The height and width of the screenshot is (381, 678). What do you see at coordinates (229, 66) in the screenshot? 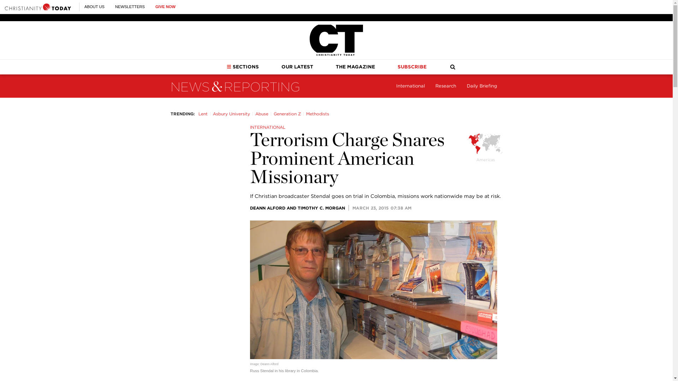
I see `Sections Dropdown` at bounding box center [229, 66].